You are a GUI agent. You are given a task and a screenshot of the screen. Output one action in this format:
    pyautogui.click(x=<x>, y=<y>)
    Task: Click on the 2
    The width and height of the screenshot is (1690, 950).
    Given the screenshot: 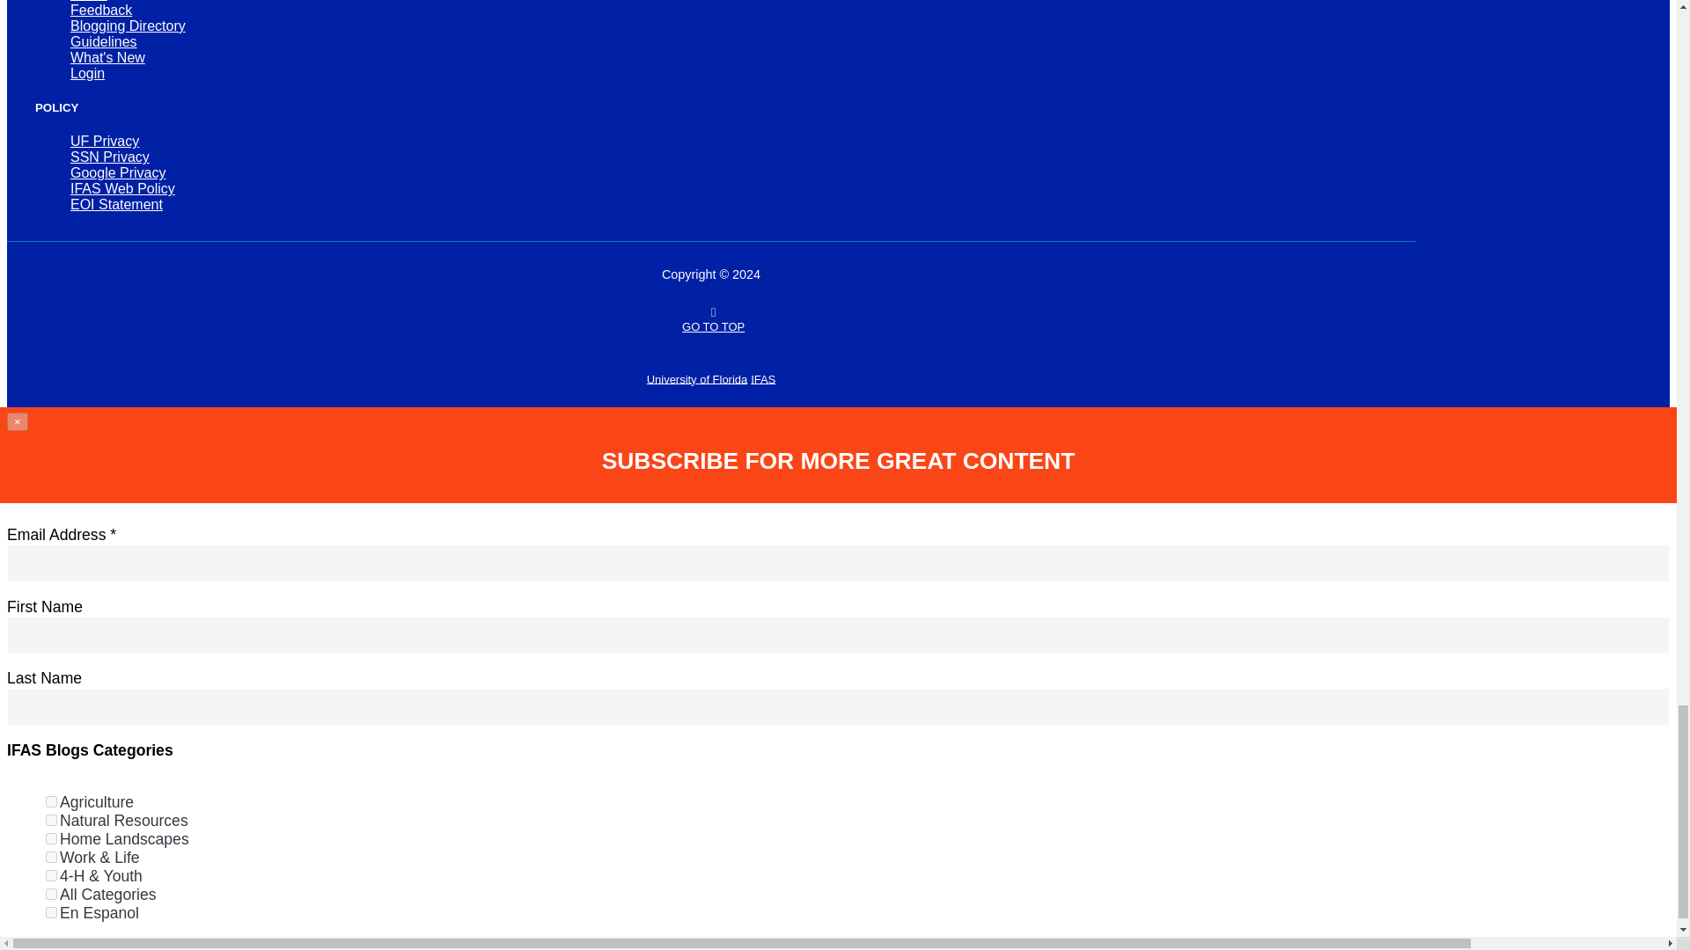 What is the action you would take?
    pyautogui.click(x=51, y=820)
    